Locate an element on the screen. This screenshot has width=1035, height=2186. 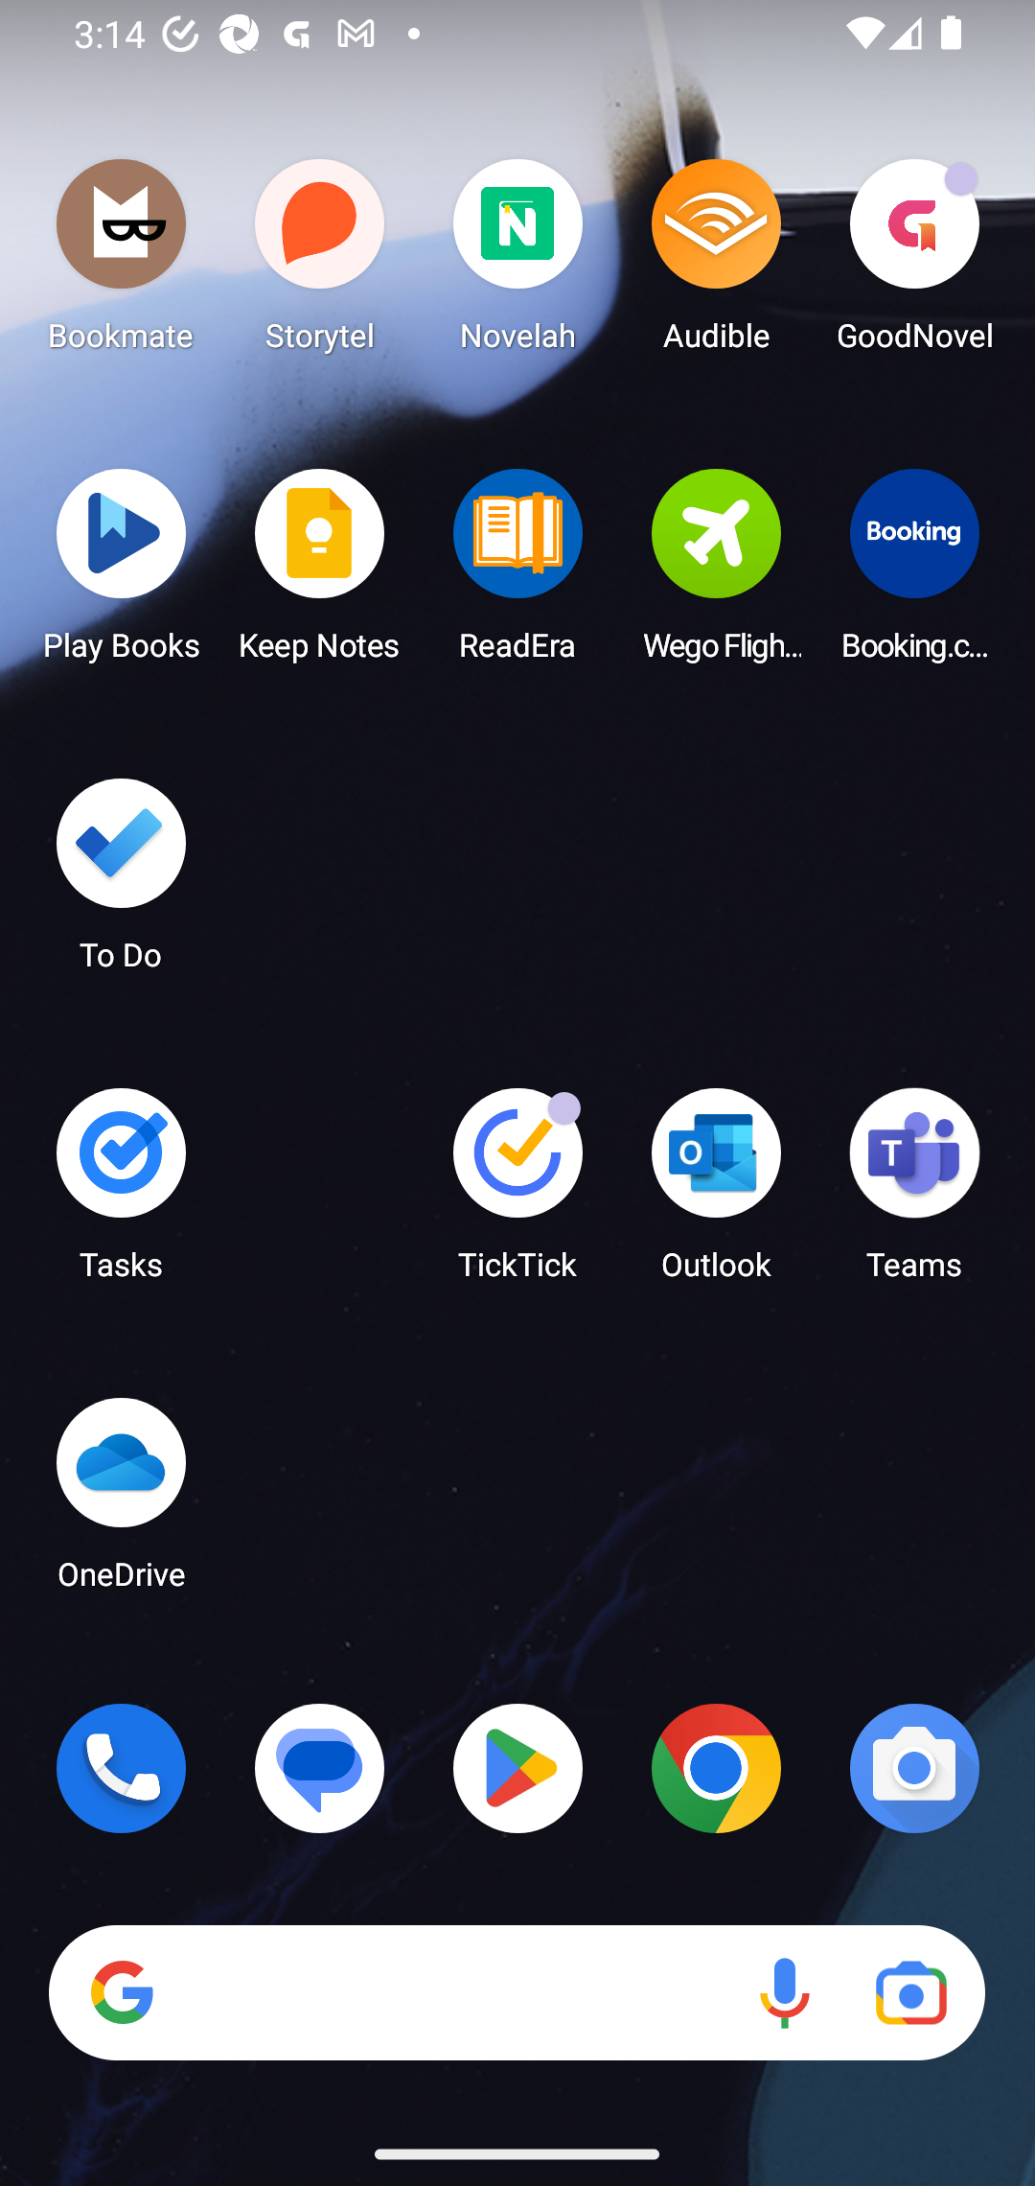
GoodNovel GoodNovel has 1 notification is located at coordinates (914, 263).